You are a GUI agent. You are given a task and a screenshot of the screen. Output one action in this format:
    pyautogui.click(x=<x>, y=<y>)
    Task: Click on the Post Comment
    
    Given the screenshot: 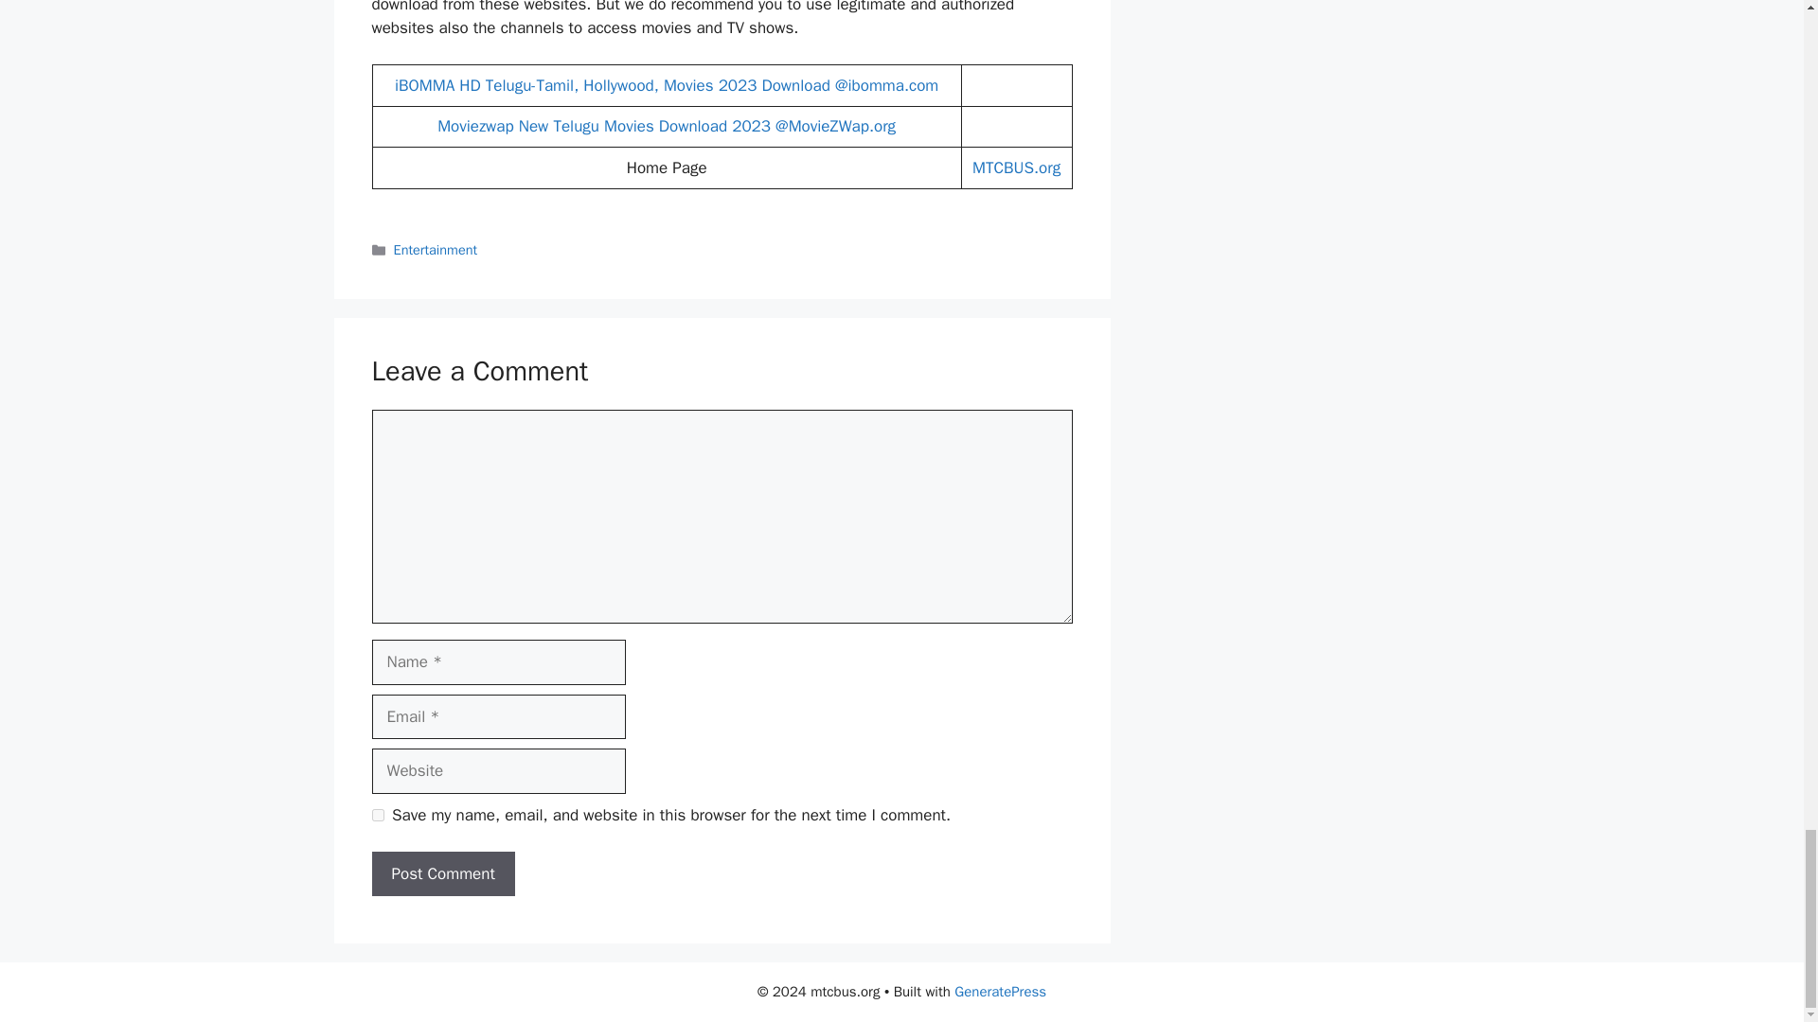 What is the action you would take?
    pyautogui.click(x=442, y=874)
    